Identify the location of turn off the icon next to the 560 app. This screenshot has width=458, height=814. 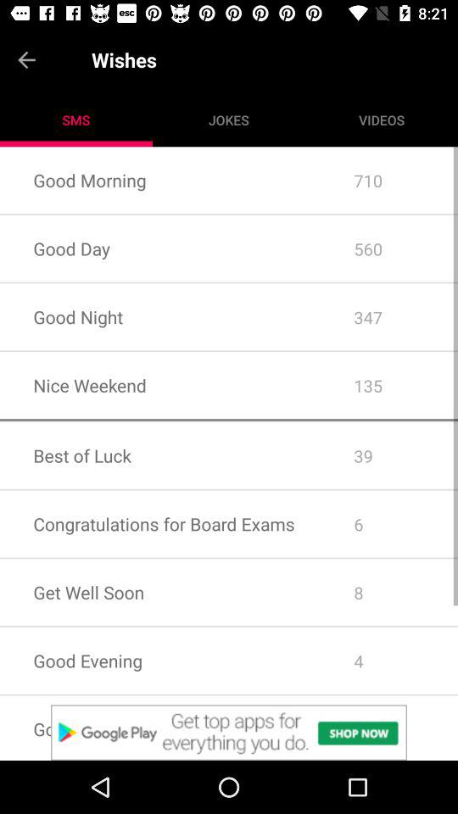
(159, 317).